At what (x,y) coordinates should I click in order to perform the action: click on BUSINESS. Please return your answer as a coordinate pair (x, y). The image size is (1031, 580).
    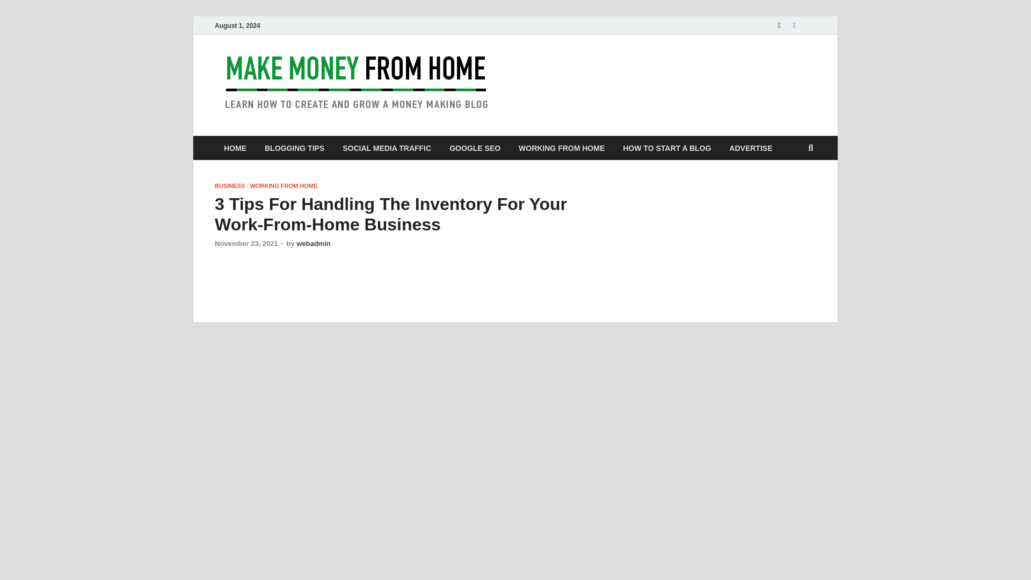
    Looking at the image, I should click on (230, 186).